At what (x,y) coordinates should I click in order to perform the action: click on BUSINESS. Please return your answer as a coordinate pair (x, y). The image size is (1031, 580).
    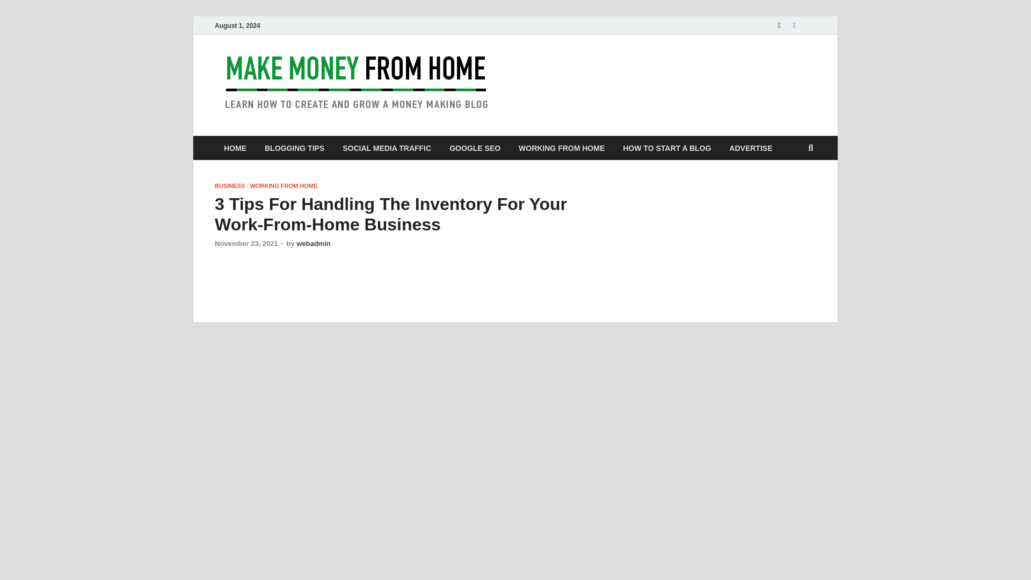
    Looking at the image, I should click on (230, 186).